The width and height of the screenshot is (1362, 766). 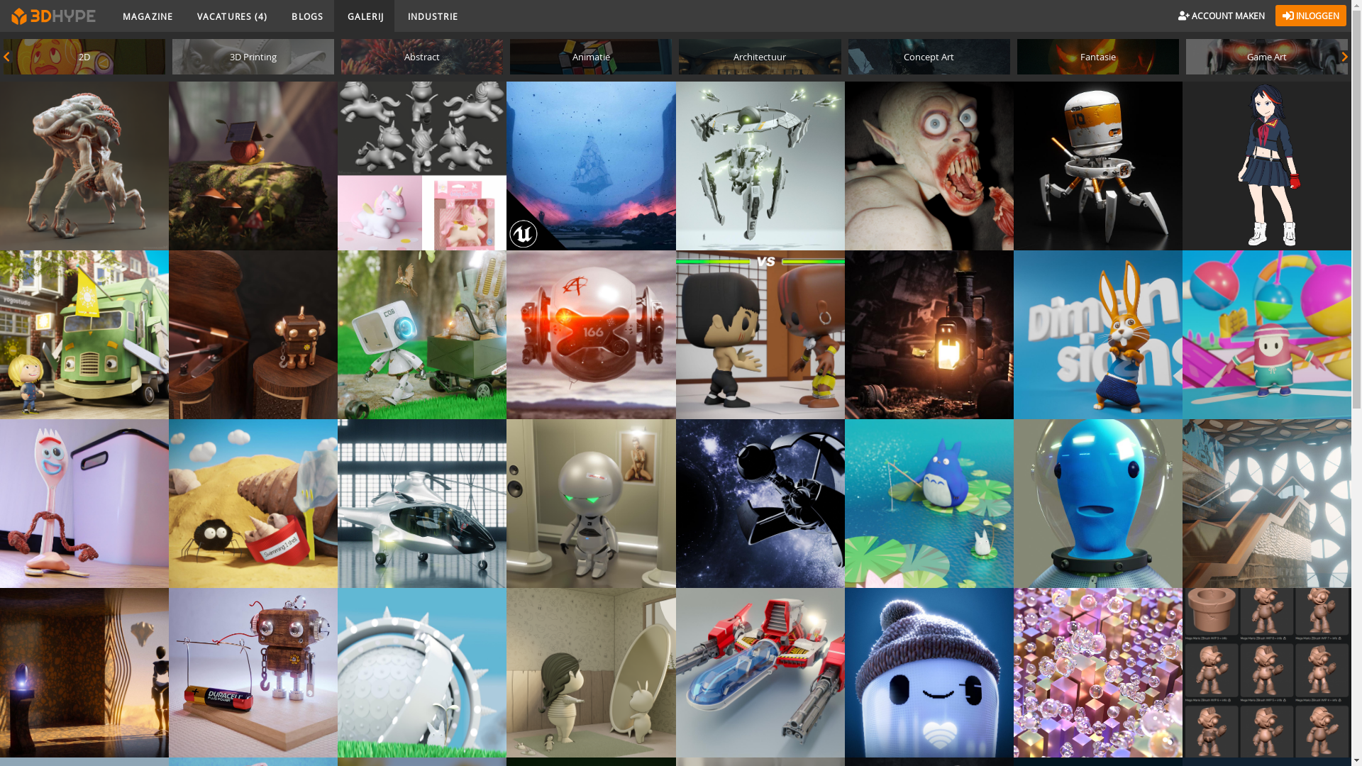 What do you see at coordinates (1098, 57) in the screenshot?
I see `Fantasie` at bounding box center [1098, 57].